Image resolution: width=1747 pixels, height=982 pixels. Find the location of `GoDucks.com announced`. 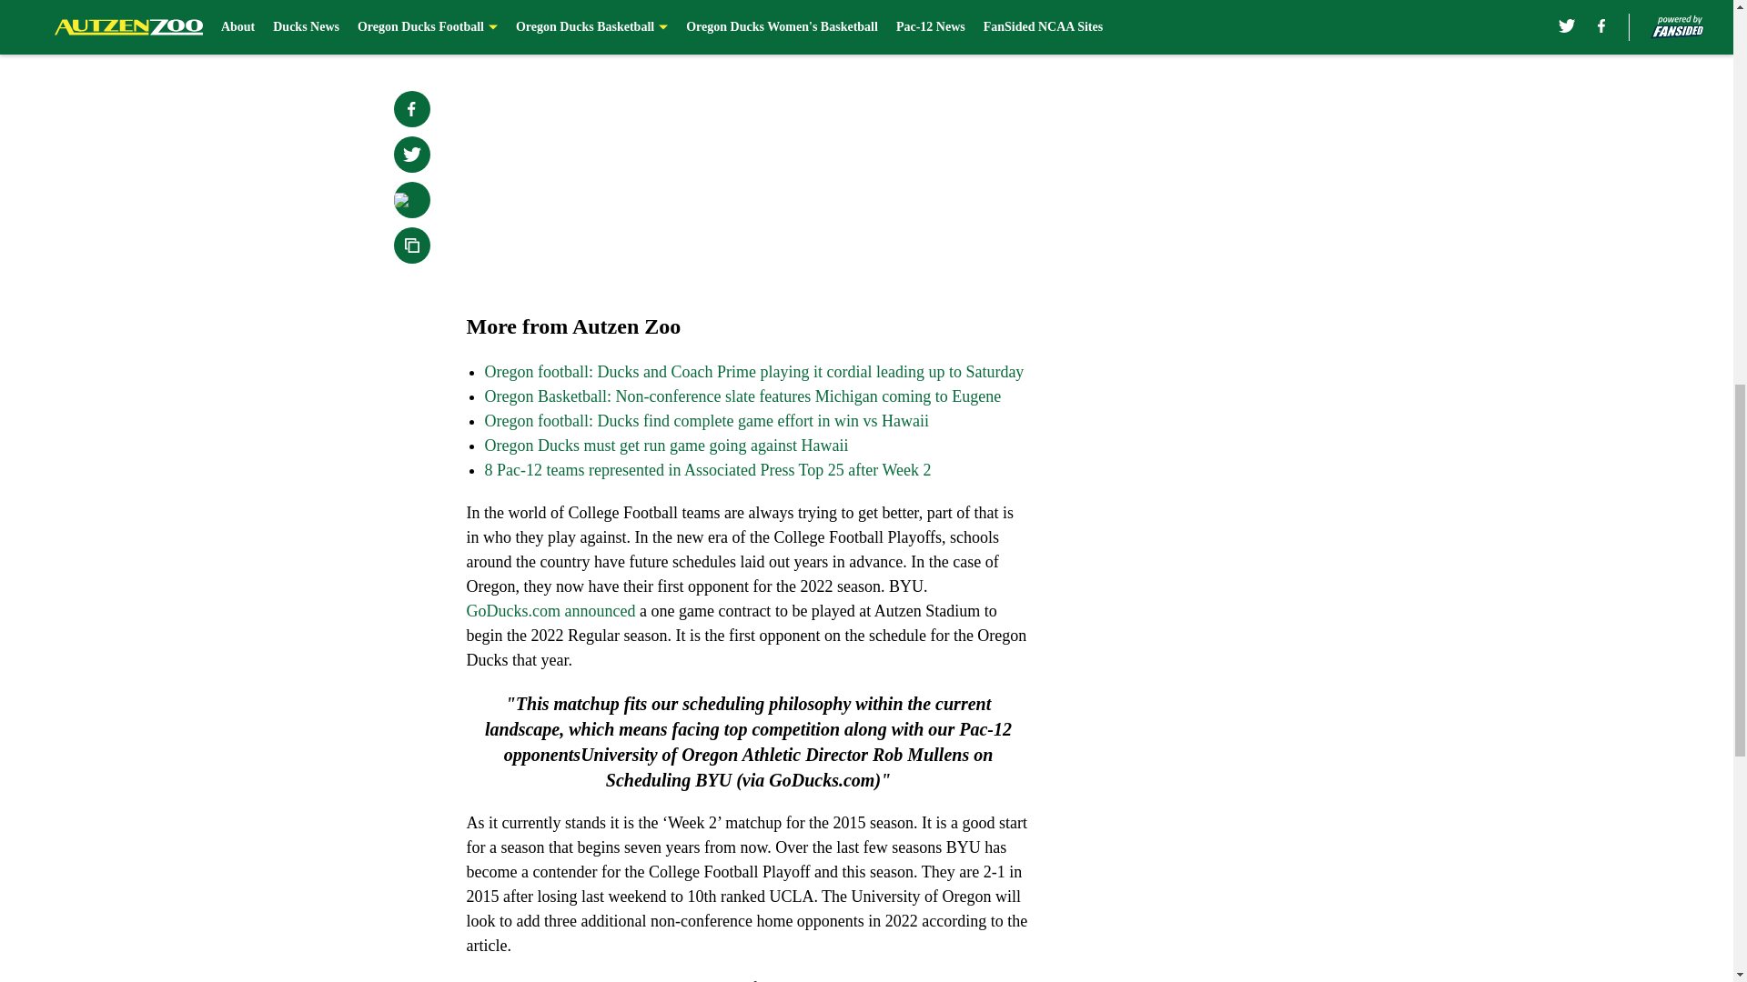

GoDucks.com announced is located at coordinates (550, 611).